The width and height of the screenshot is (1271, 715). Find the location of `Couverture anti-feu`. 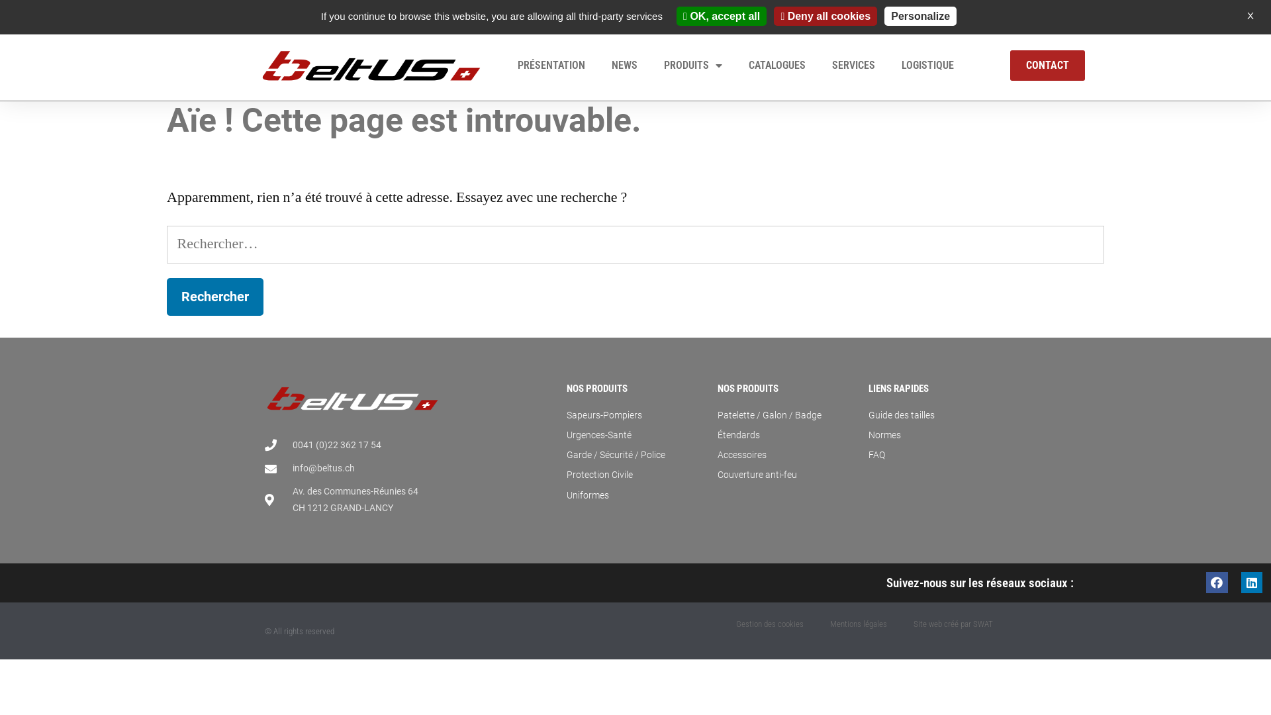

Couverture anti-feu is located at coordinates (786, 475).